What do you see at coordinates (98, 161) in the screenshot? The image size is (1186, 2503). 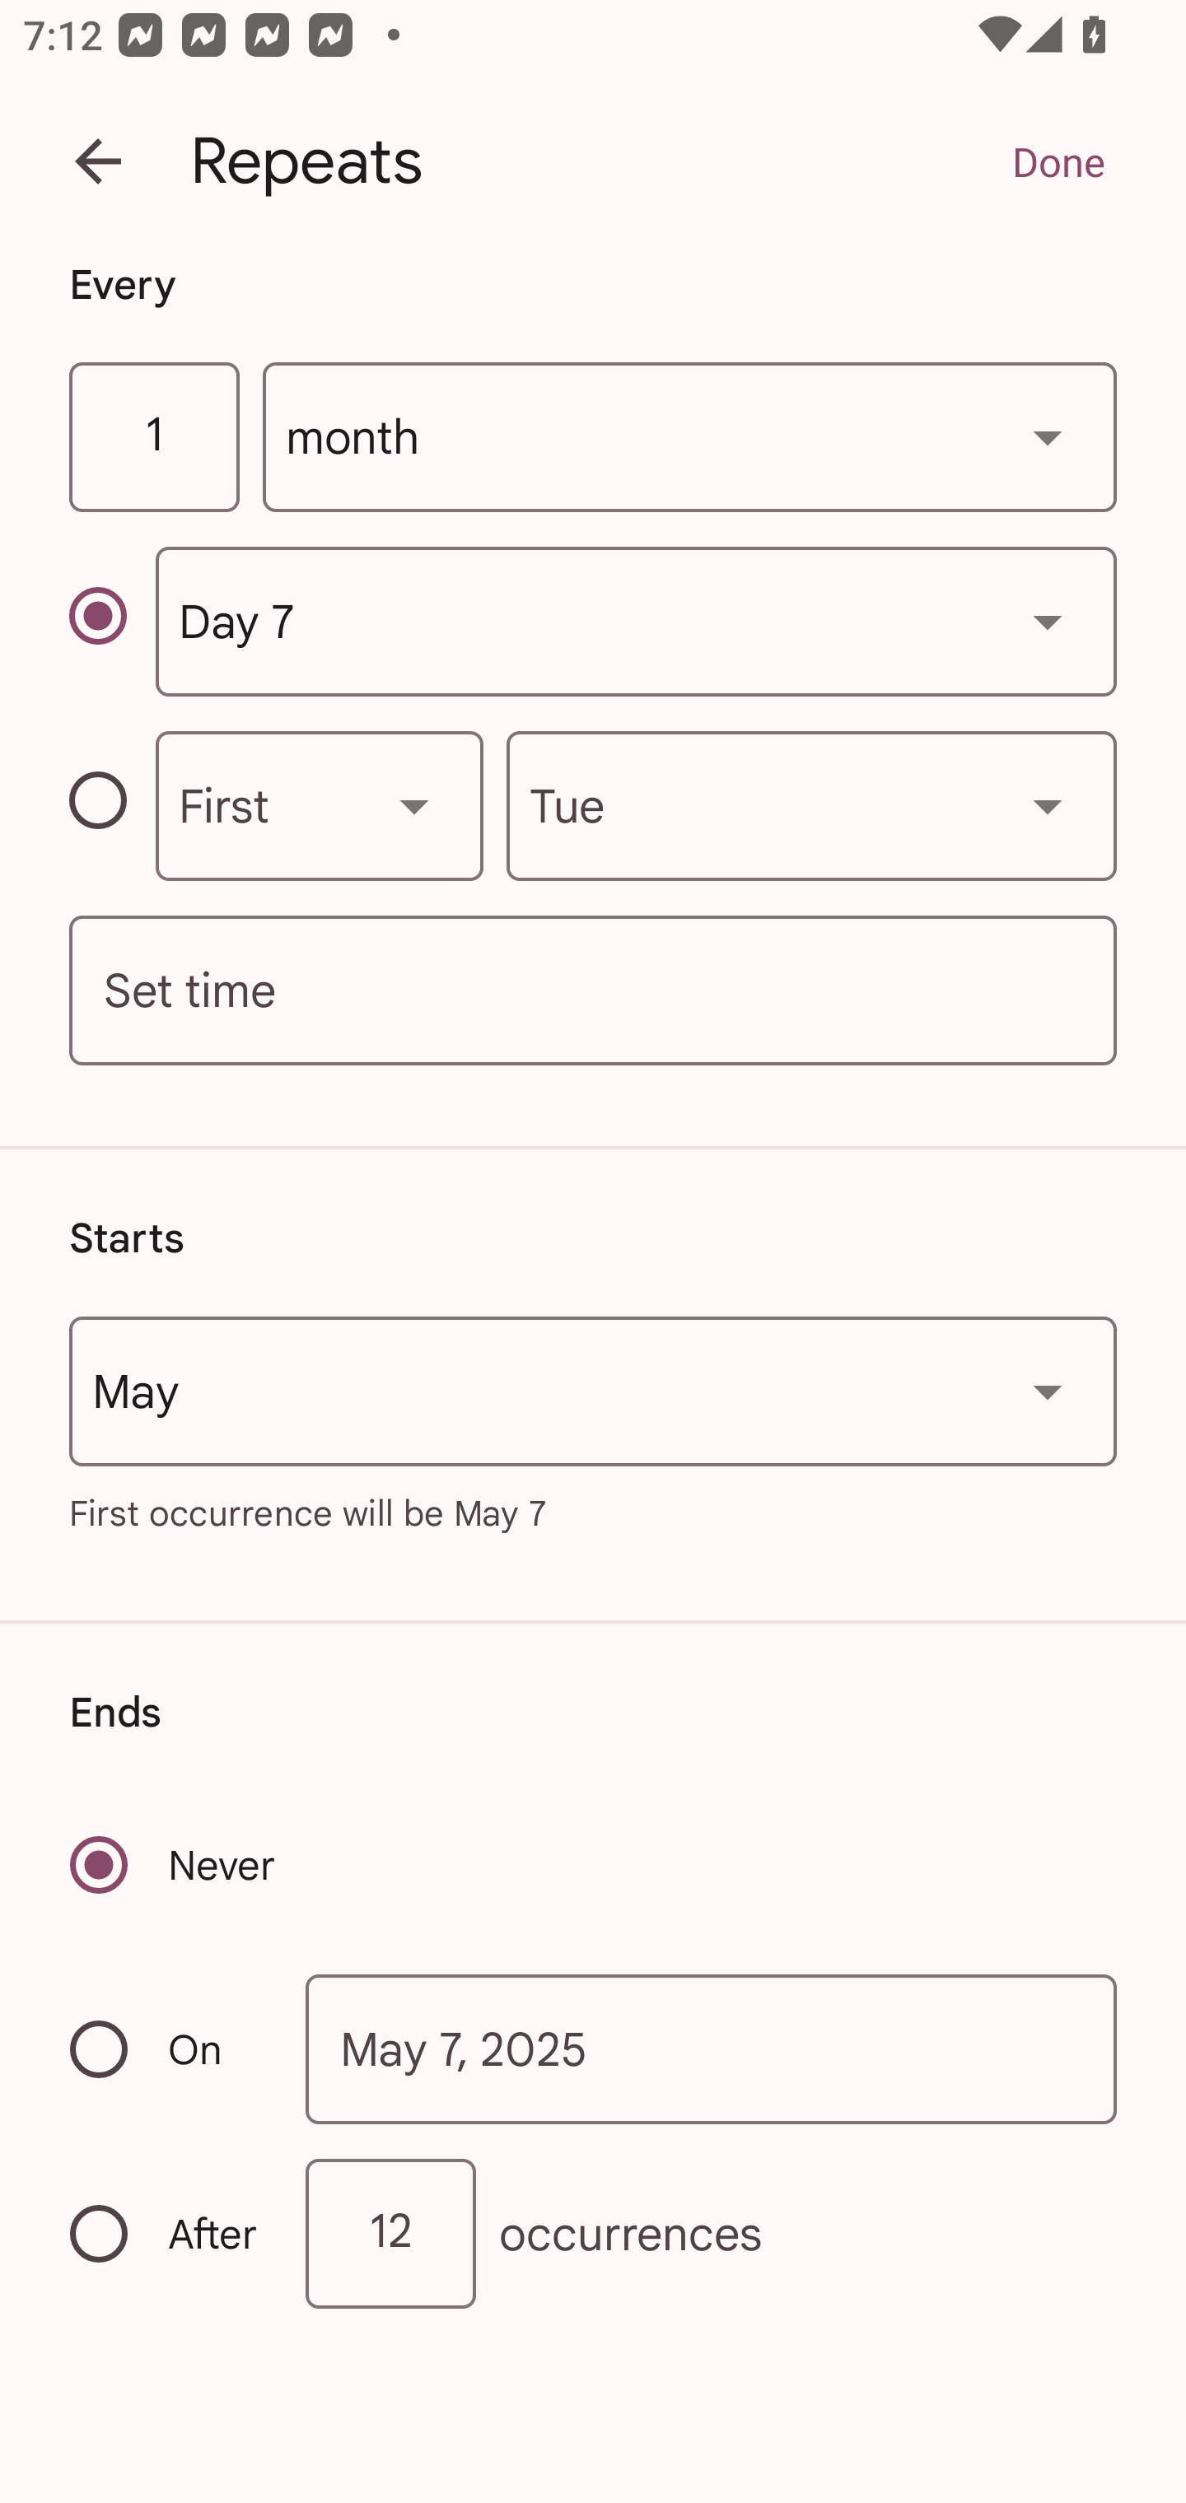 I see `Back` at bounding box center [98, 161].